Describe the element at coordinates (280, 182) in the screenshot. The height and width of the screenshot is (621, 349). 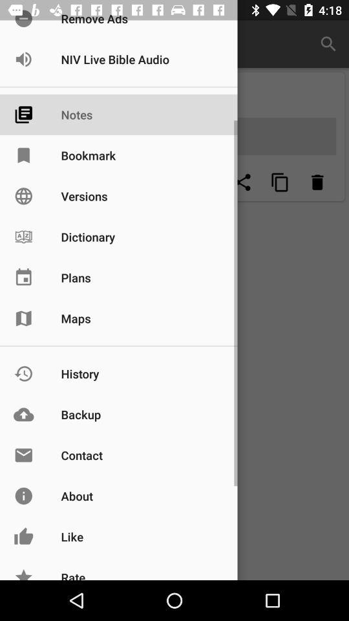
I see `menu button` at that location.